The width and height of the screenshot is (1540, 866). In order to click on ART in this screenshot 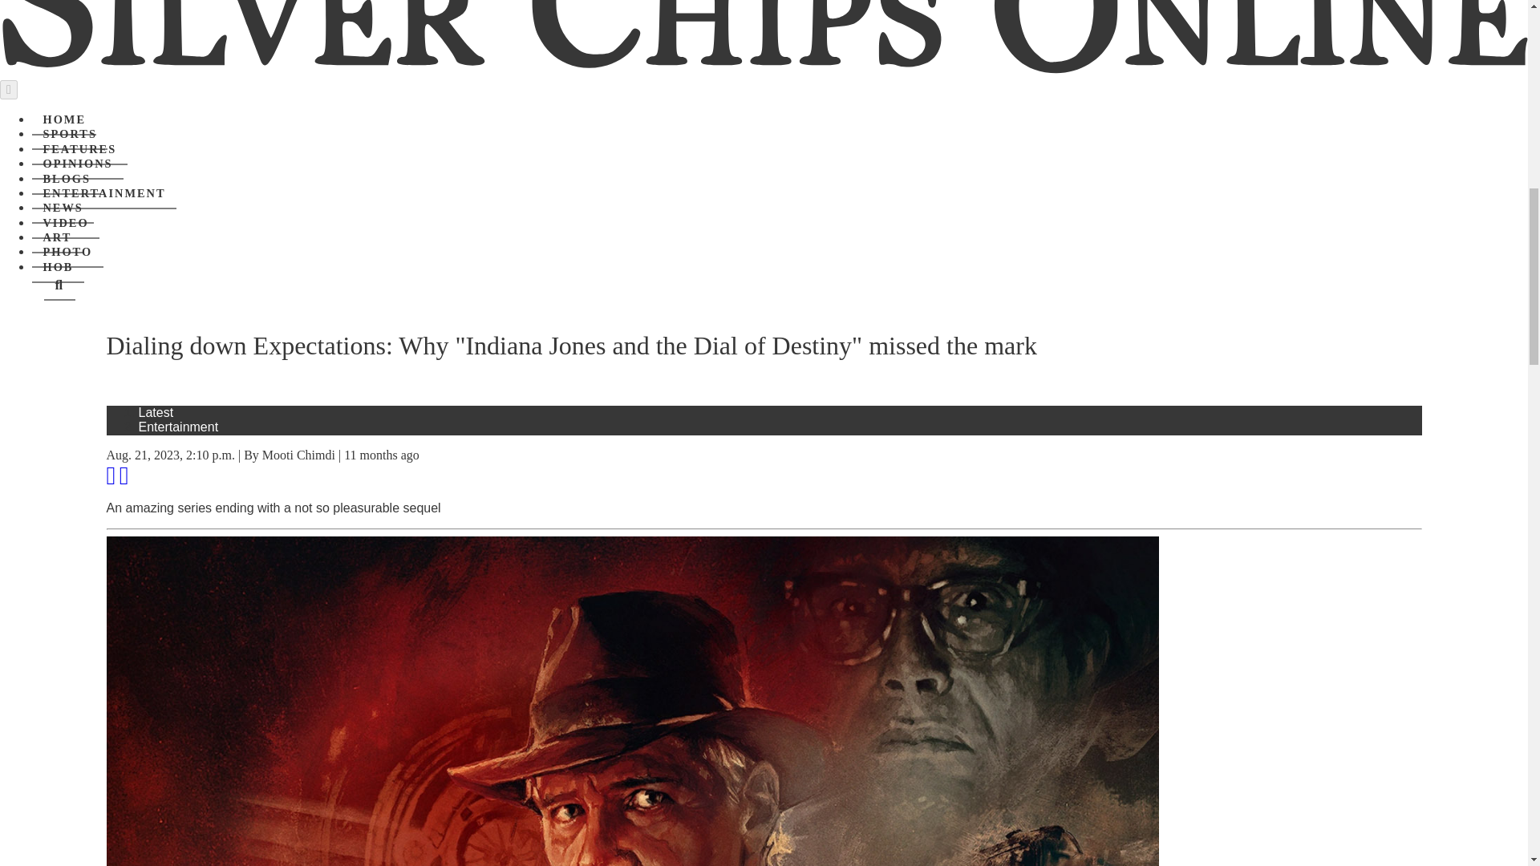, I will do `click(58, 237)`.